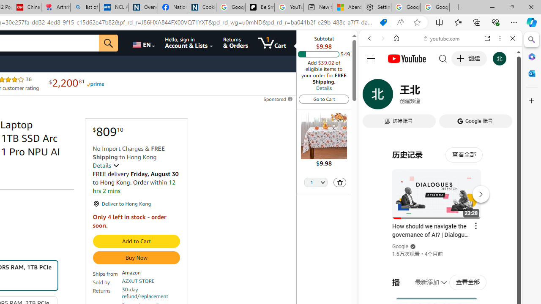  Describe the element at coordinates (316, 183) in the screenshot. I see `Quantity Selector` at that location.